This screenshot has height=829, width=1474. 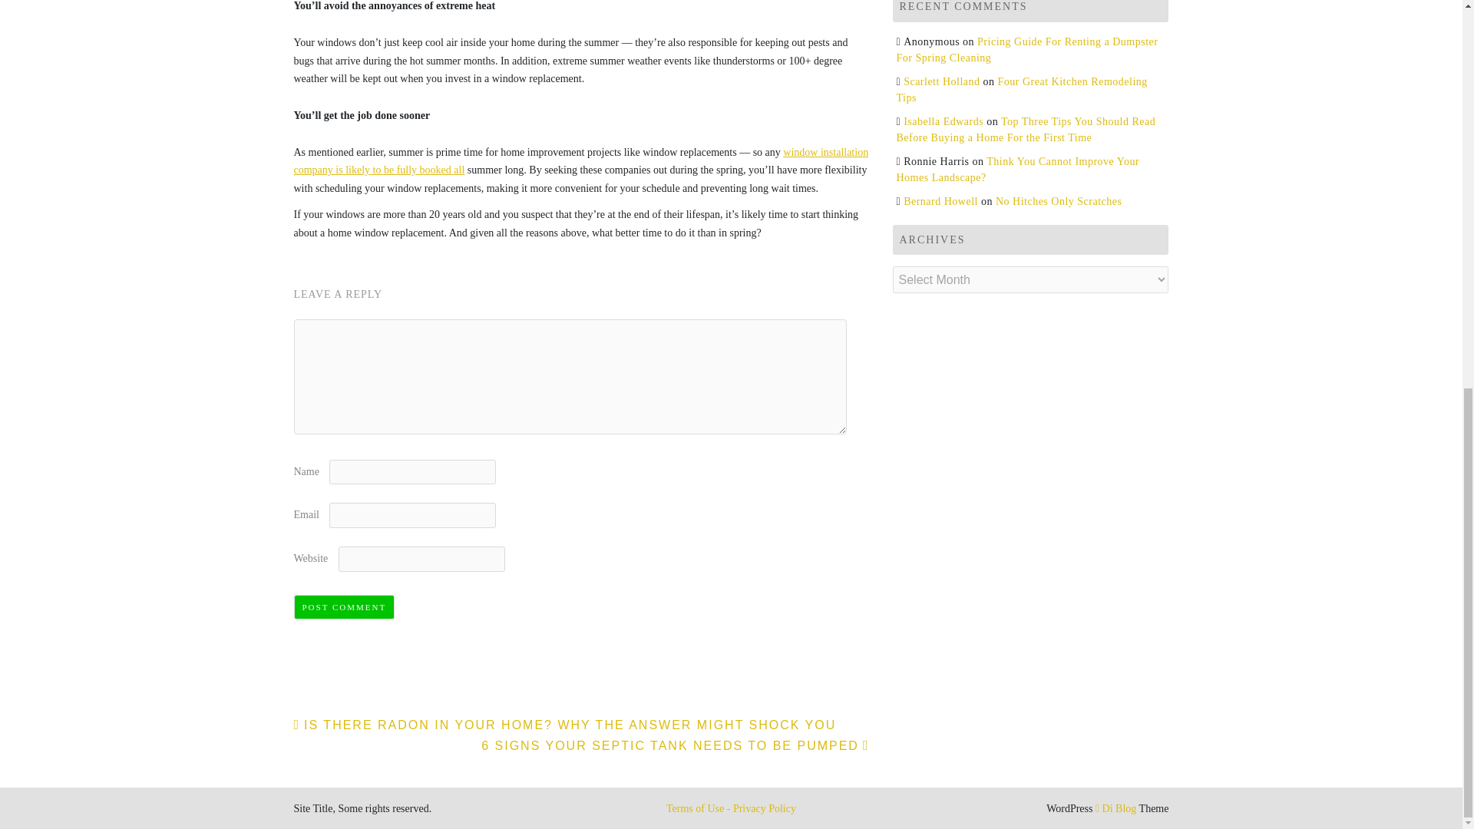 I want to click on Four Great Kitchen Remodeling Tips, so click(x=1022, y=90).